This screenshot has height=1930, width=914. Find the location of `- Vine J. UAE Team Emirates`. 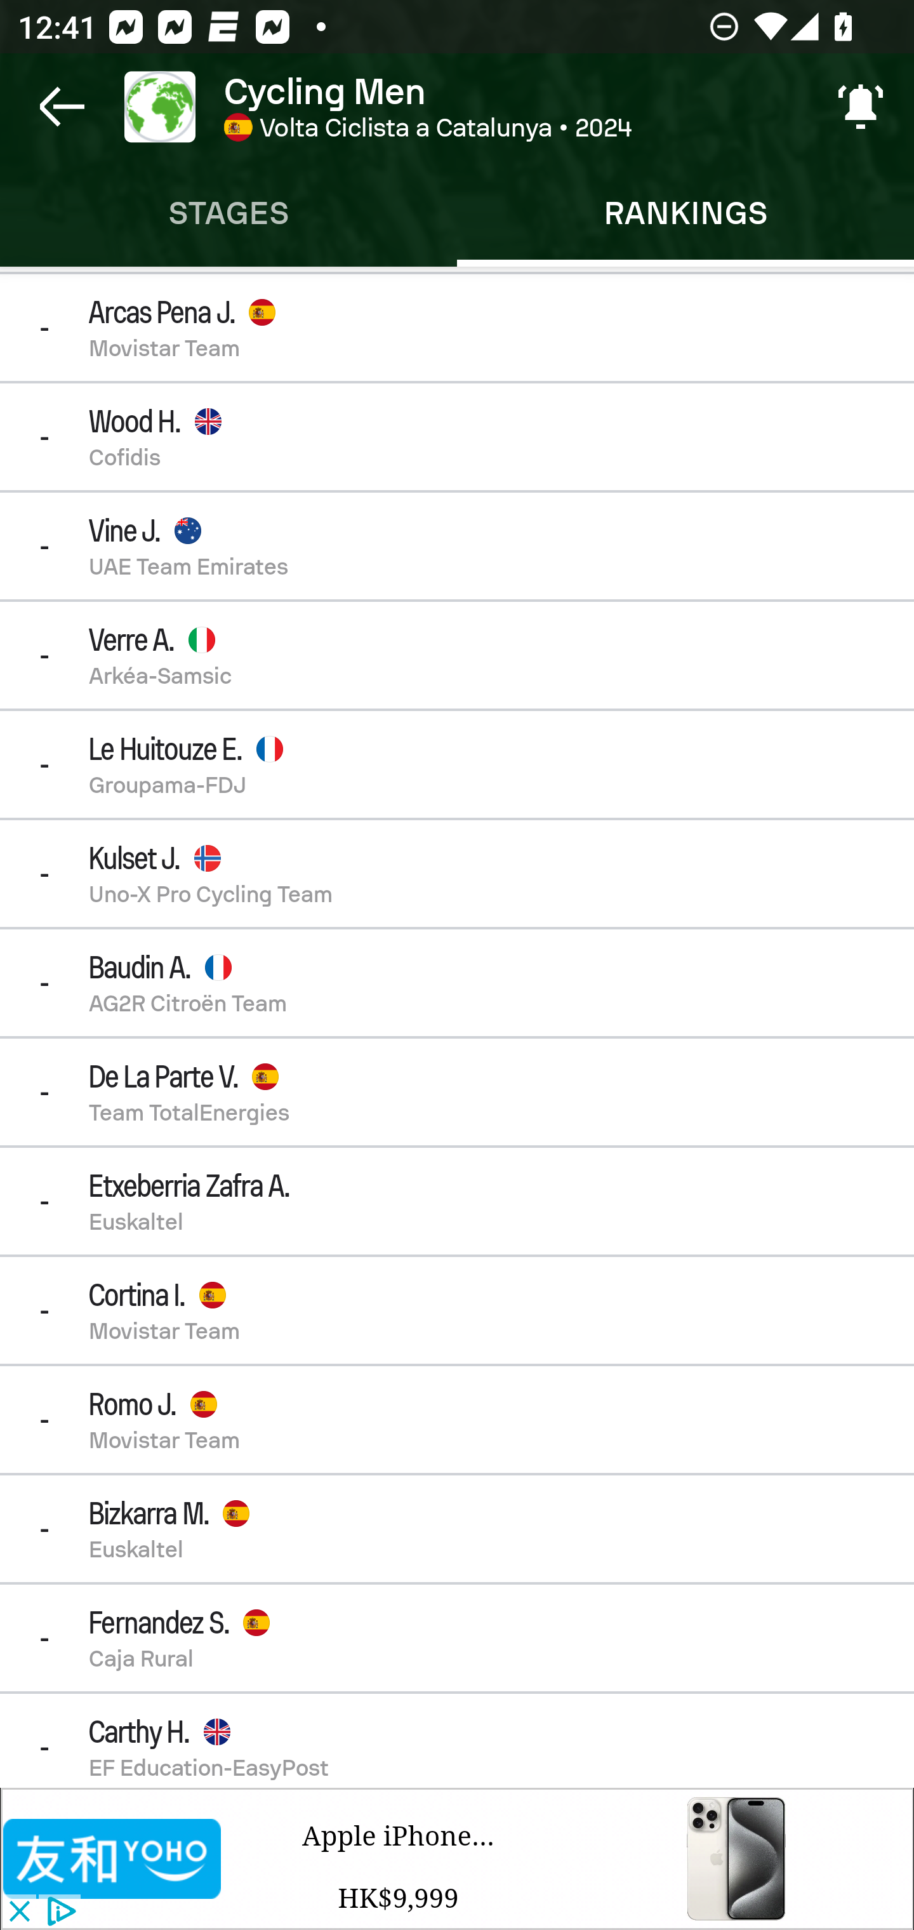

- Vine J. UAE Team Emirates is located at coordinates (457, 546).